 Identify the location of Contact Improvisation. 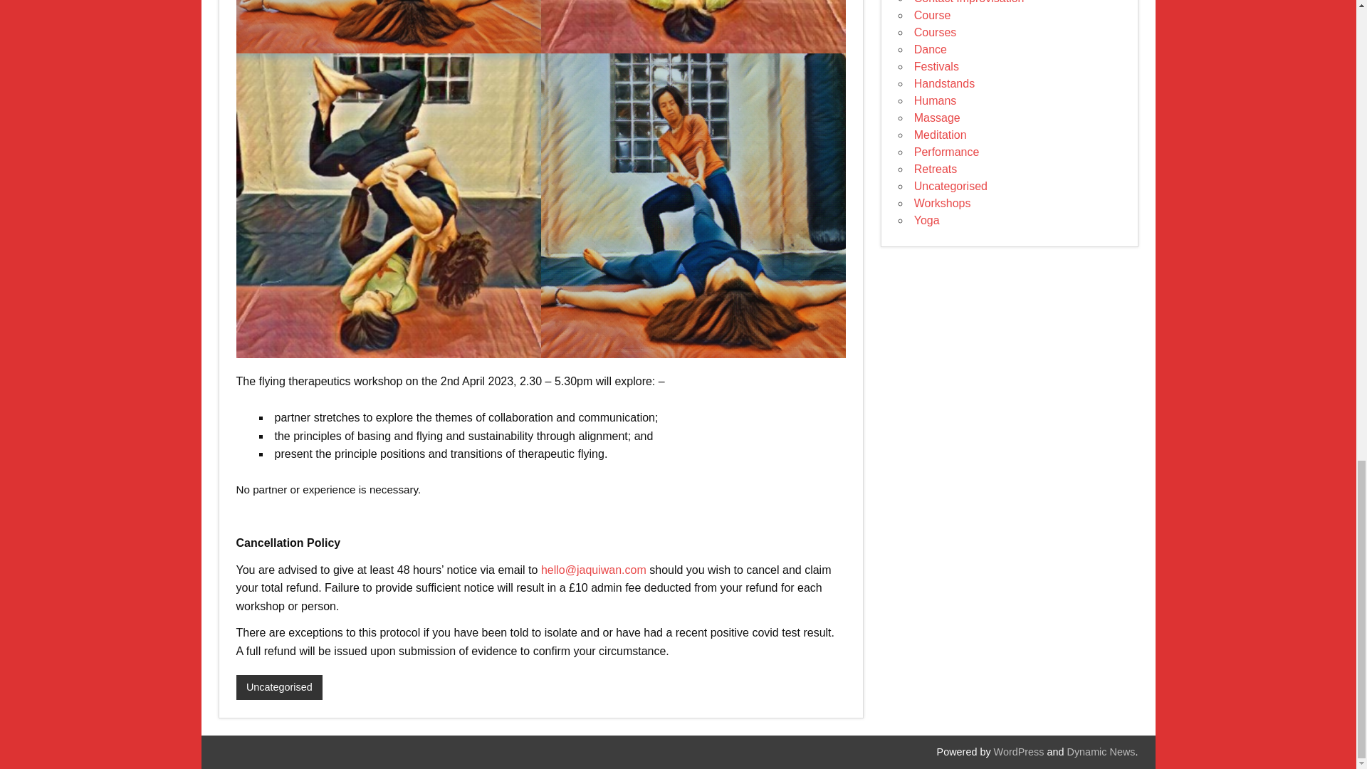
(969, 2).